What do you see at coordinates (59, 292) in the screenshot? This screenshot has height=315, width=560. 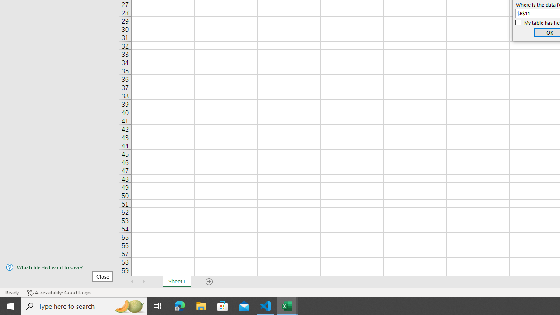 I see `Accessibility Checker Accessibility: Good to go` at bounding box center [59, 292].